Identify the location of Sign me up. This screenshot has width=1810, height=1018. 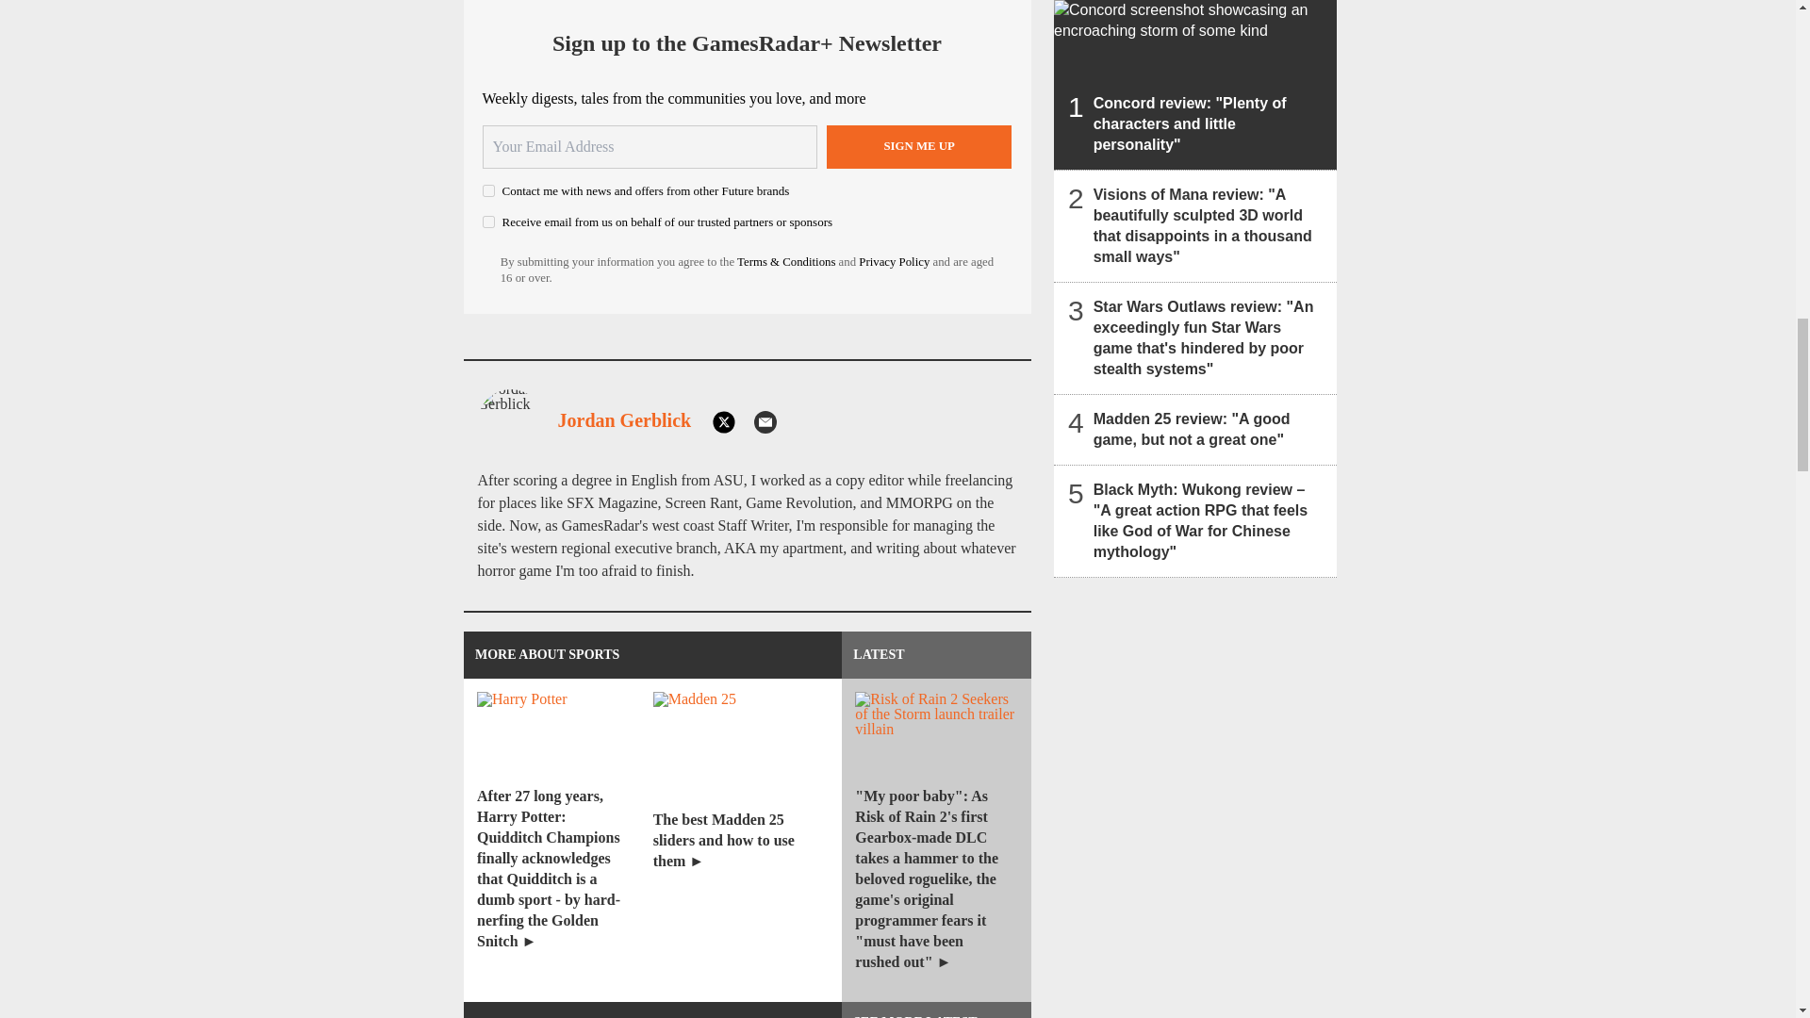
(919, 147).